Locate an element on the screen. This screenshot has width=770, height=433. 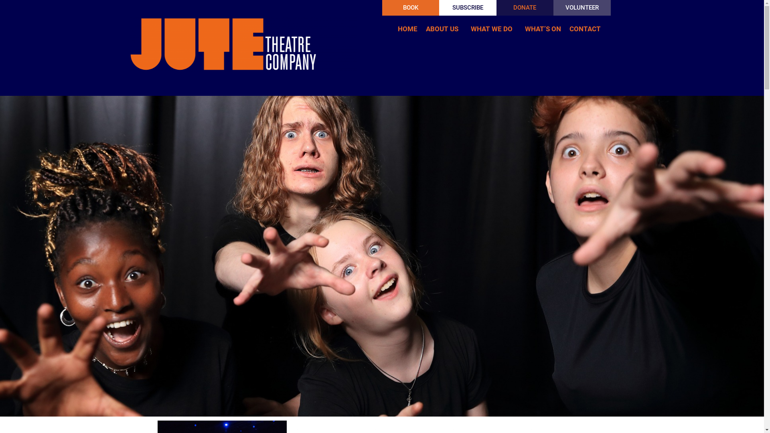
SUBSCRIBE is located at coordinates (468, 8).